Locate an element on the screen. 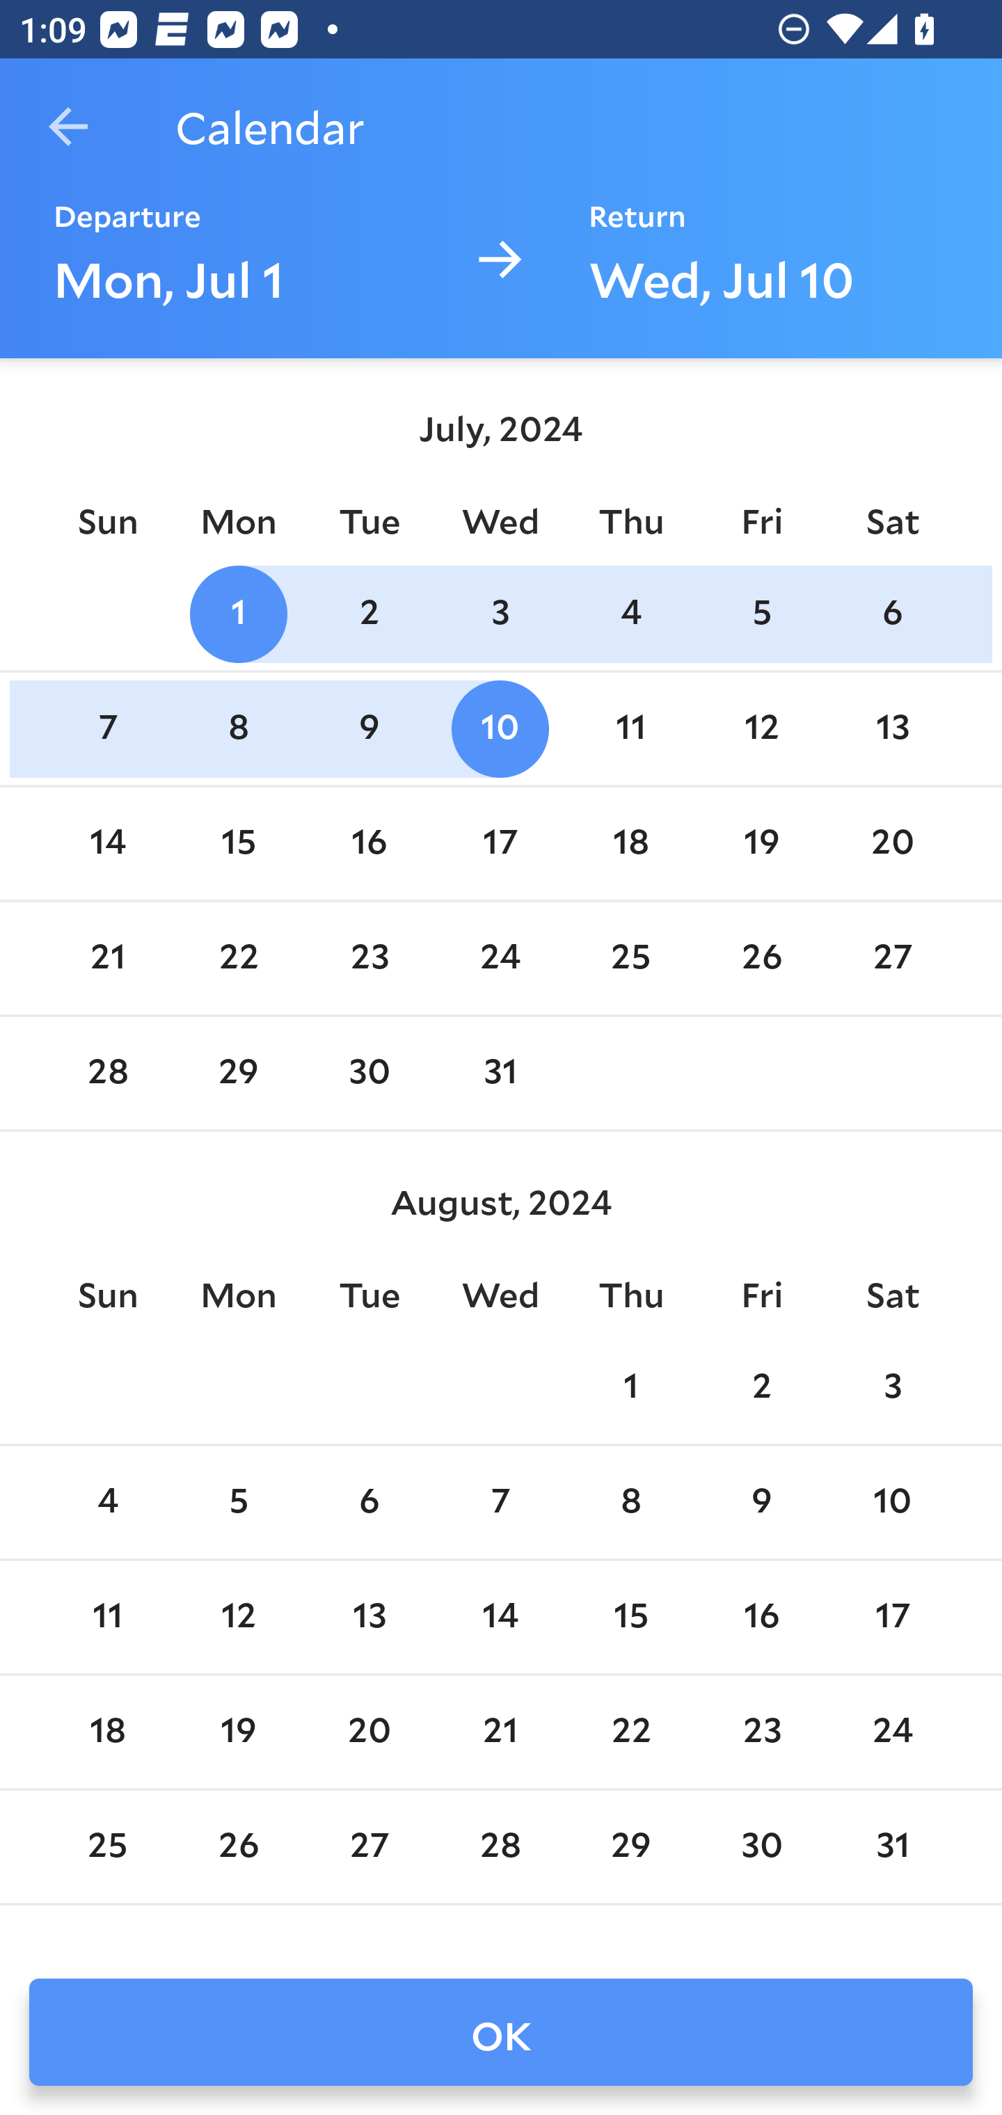 This screenshot has height=2115, width=1002. 10 is located at coordinates (500, 729).